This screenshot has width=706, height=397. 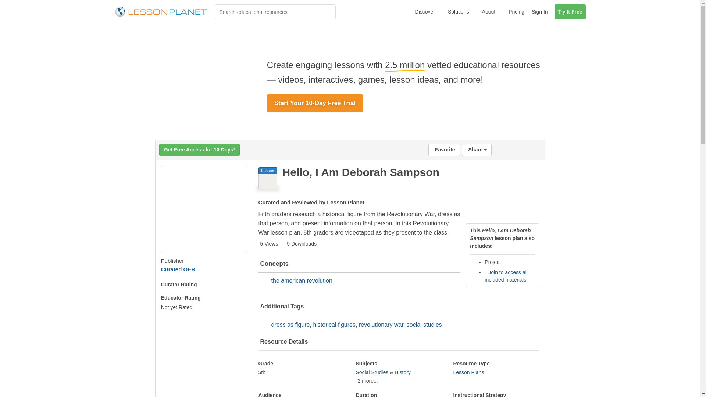 What do you see at coordinates (178, 269) in the screenshot?
I see `Curated OER` at bounding box center [178, 269].